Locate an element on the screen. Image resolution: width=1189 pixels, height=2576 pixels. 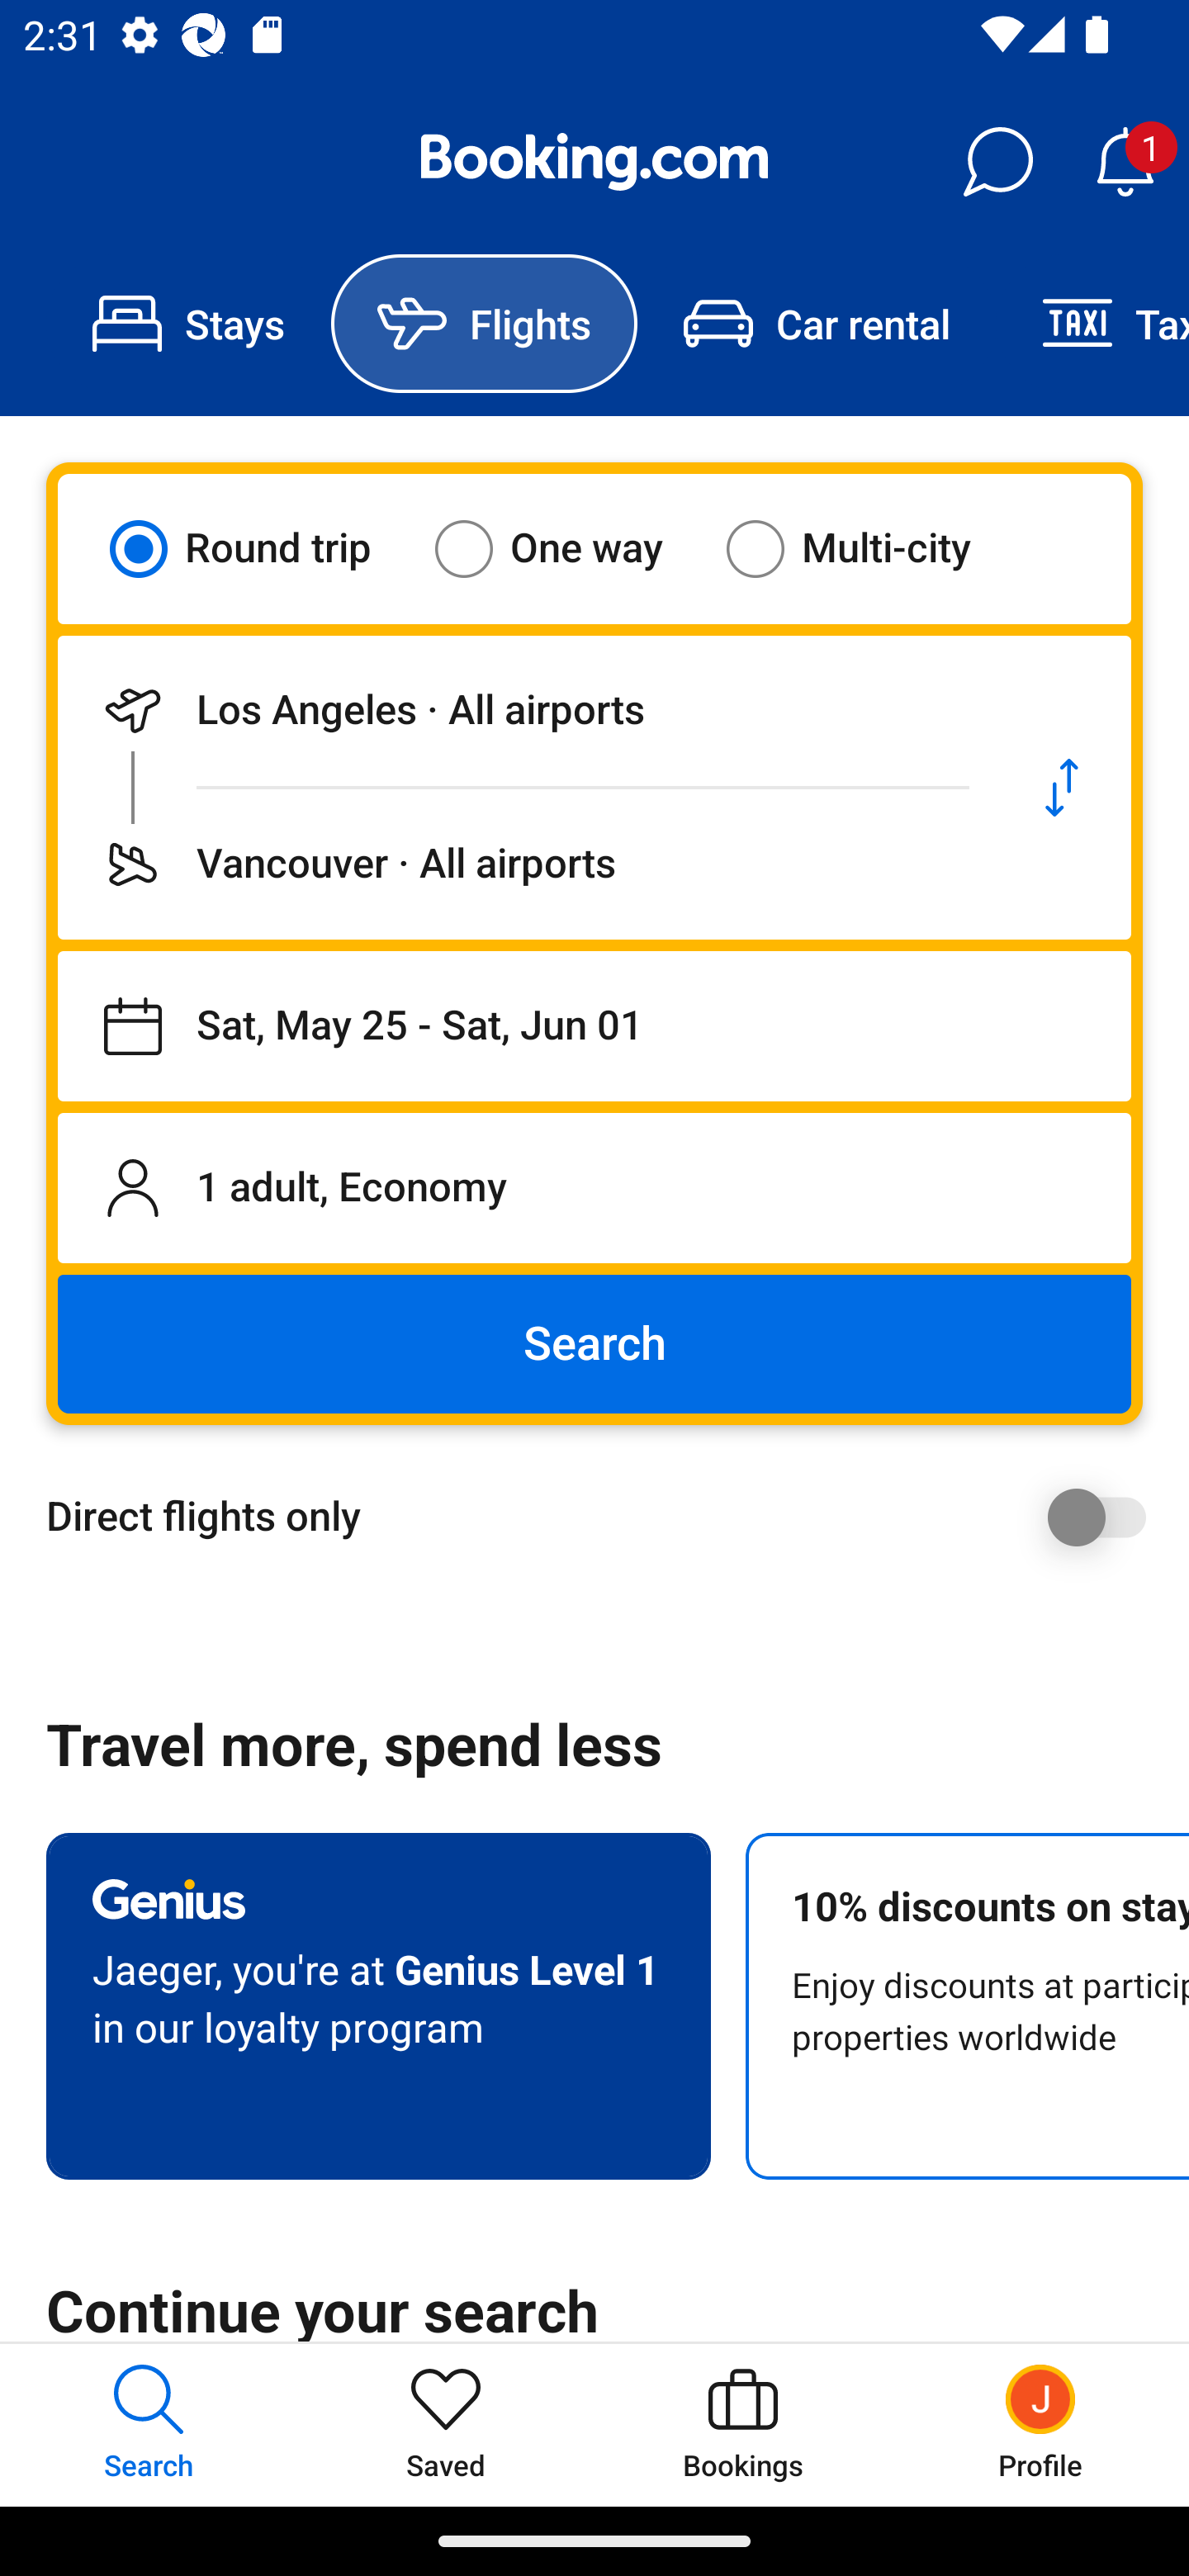
Bookings is located at coordinates (743, 2424).